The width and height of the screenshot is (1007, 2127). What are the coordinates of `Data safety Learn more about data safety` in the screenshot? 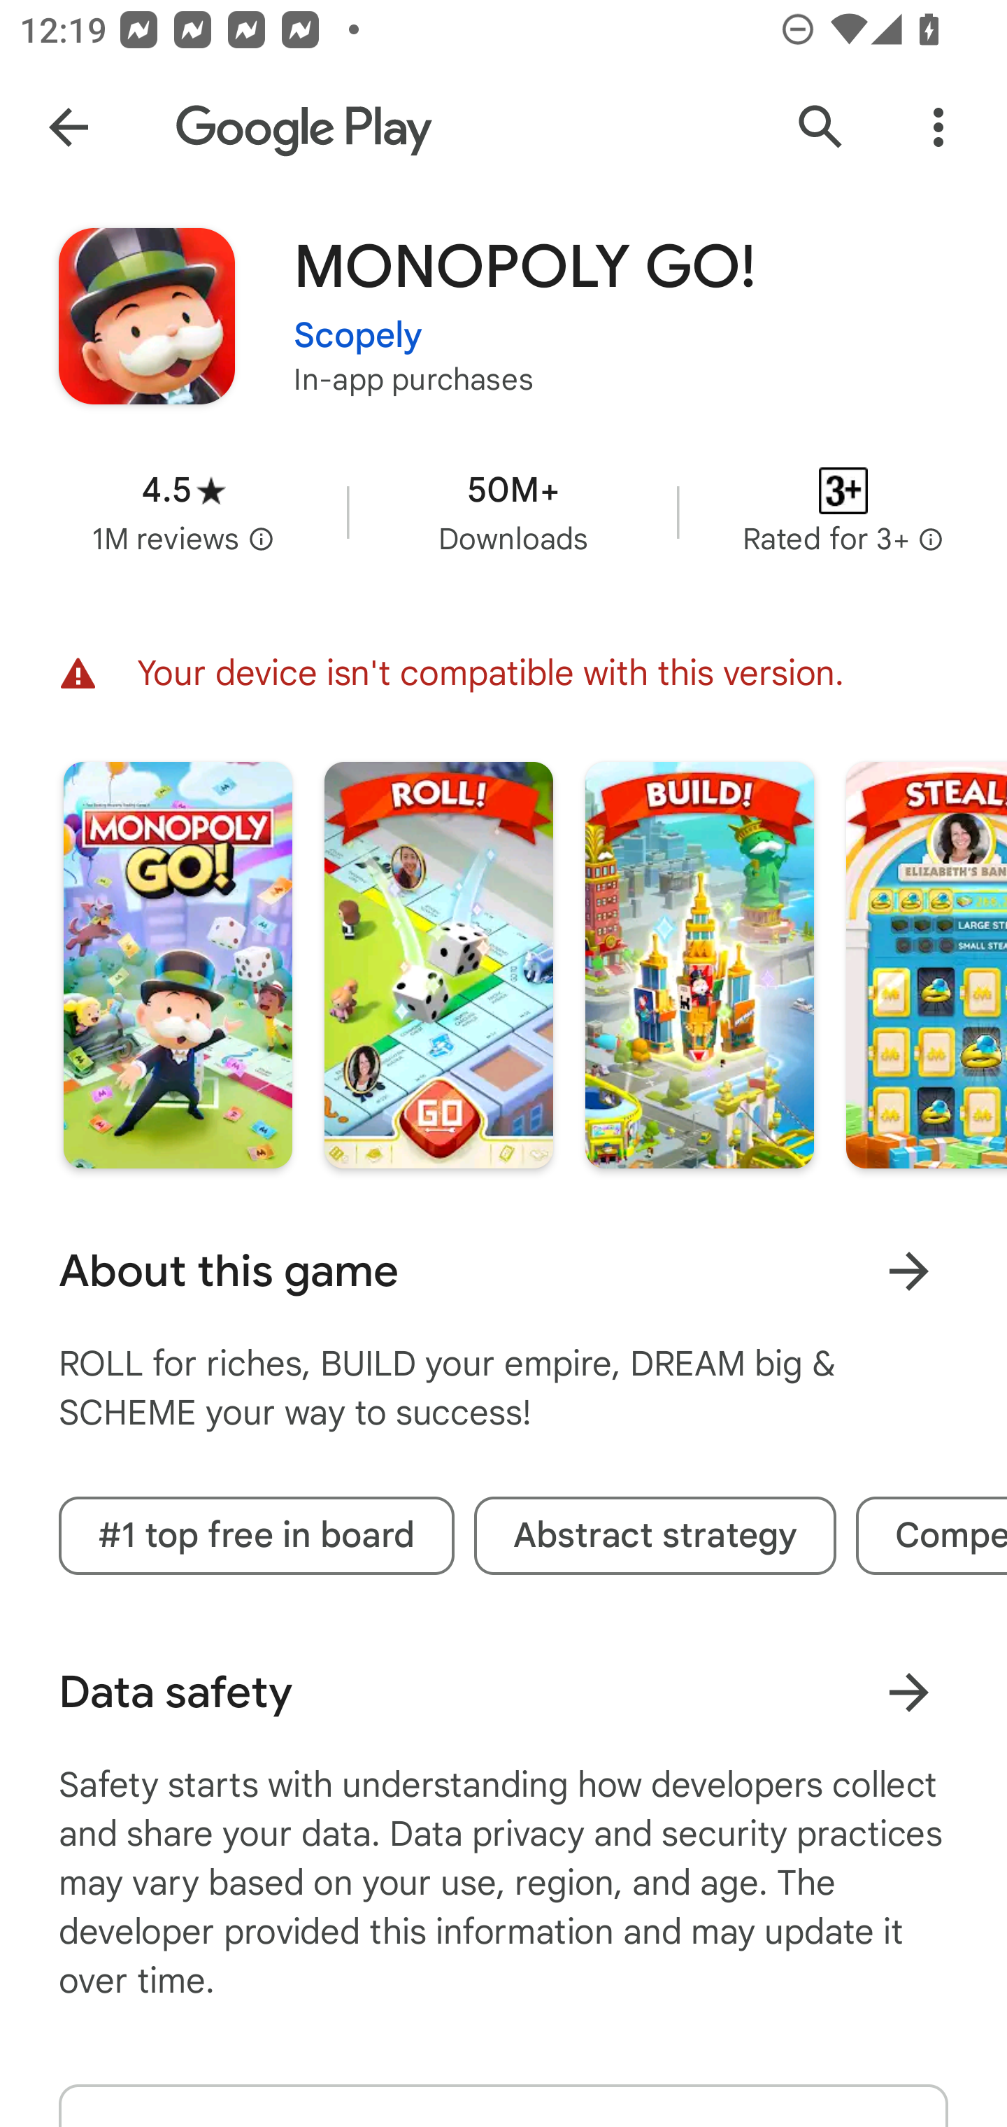 It's located at (503, 1692).